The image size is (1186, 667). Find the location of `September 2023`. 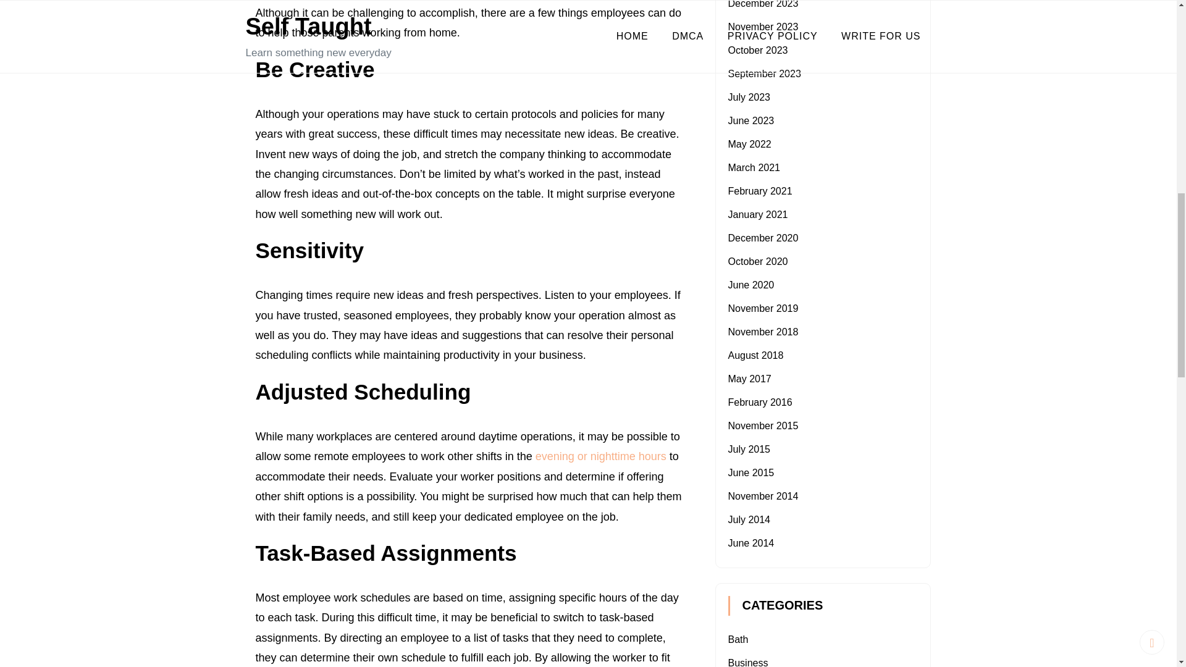

September 2023 is located at coordinates (764, 74).